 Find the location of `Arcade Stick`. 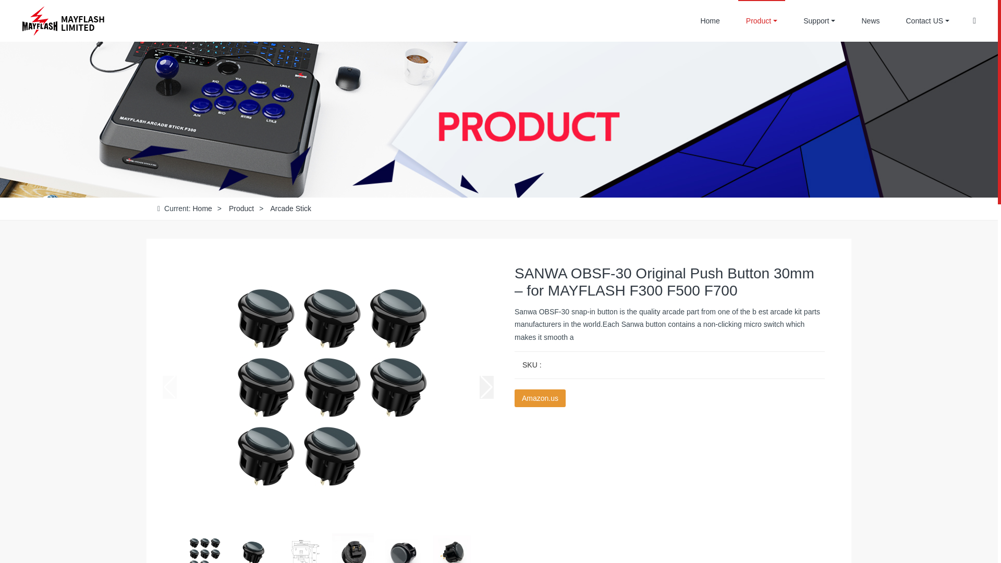

Arcade Stick is located at coordinates (291, 209).